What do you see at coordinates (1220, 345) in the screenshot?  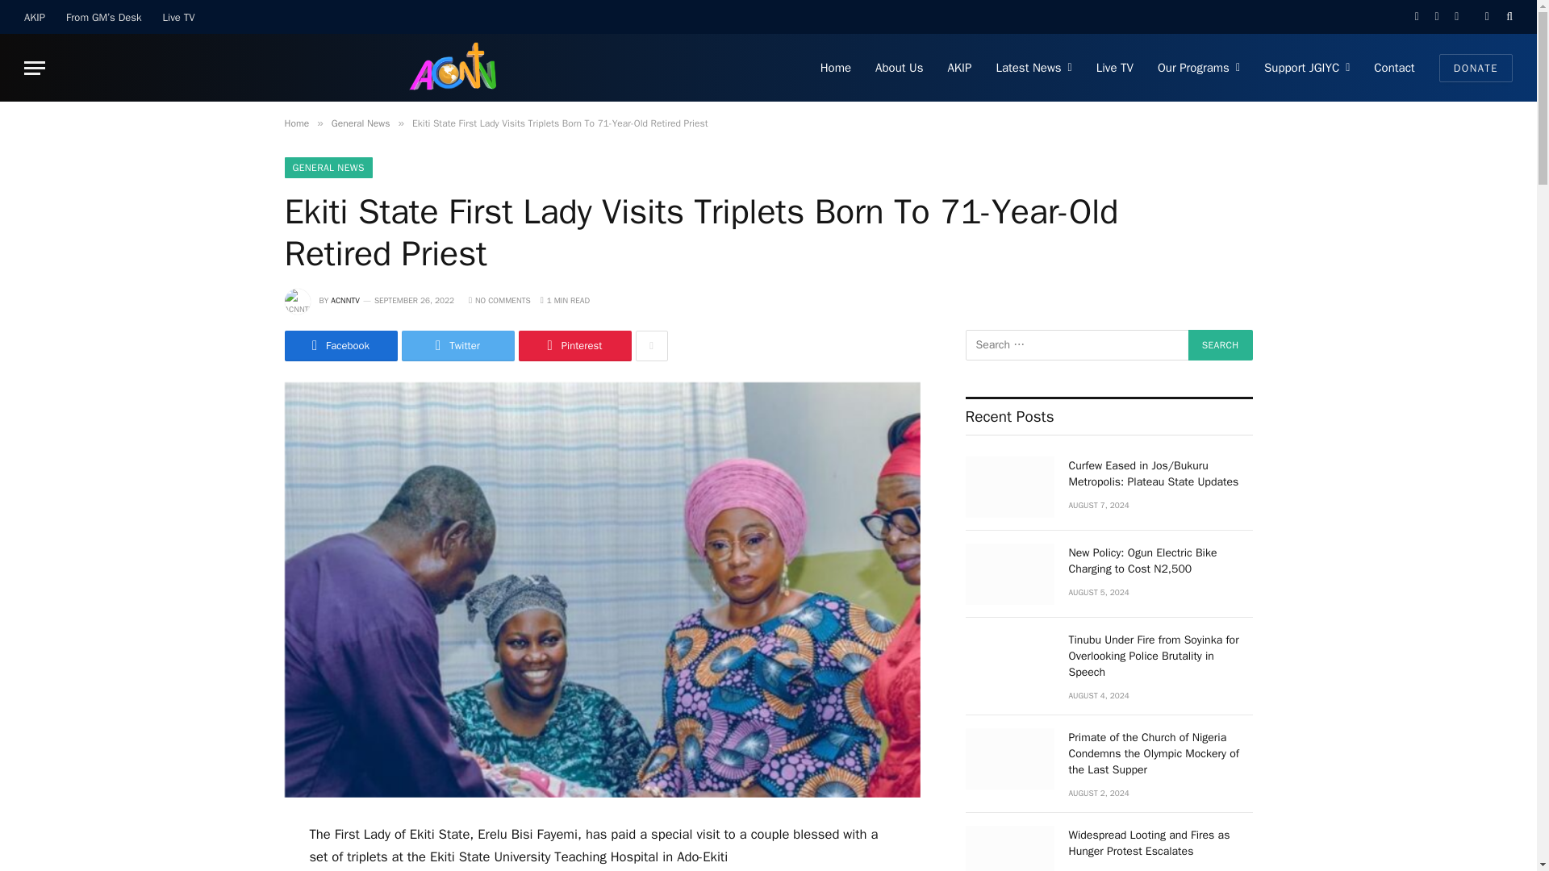 I see `Search` at bounding box center [1220, 345].